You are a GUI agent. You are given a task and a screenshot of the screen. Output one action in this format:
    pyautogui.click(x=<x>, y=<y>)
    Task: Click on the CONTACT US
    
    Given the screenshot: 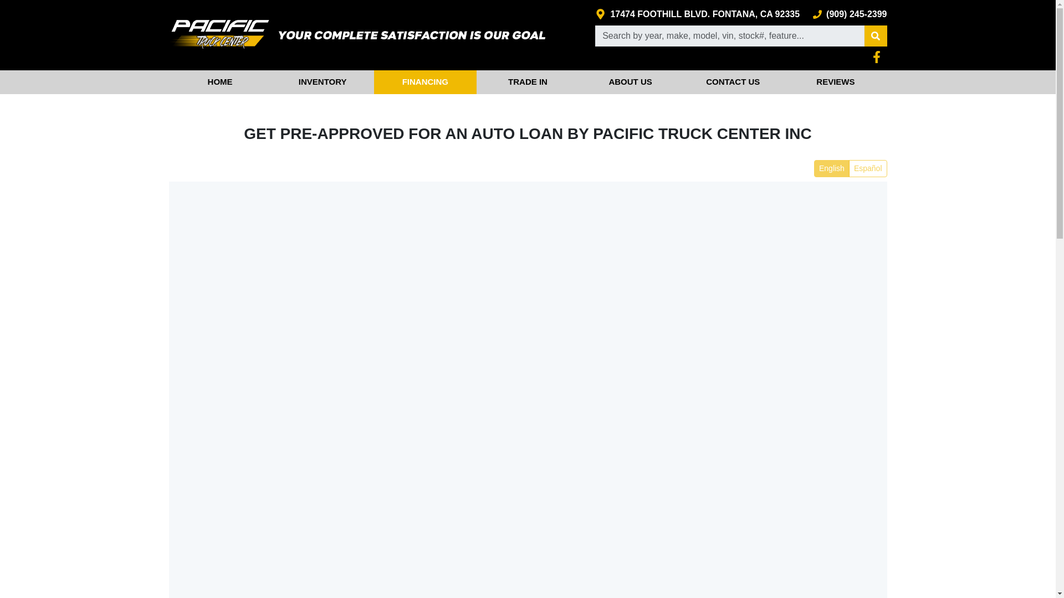 What is the action you would take?
    pyautogui.click(x=733, y=82)
    